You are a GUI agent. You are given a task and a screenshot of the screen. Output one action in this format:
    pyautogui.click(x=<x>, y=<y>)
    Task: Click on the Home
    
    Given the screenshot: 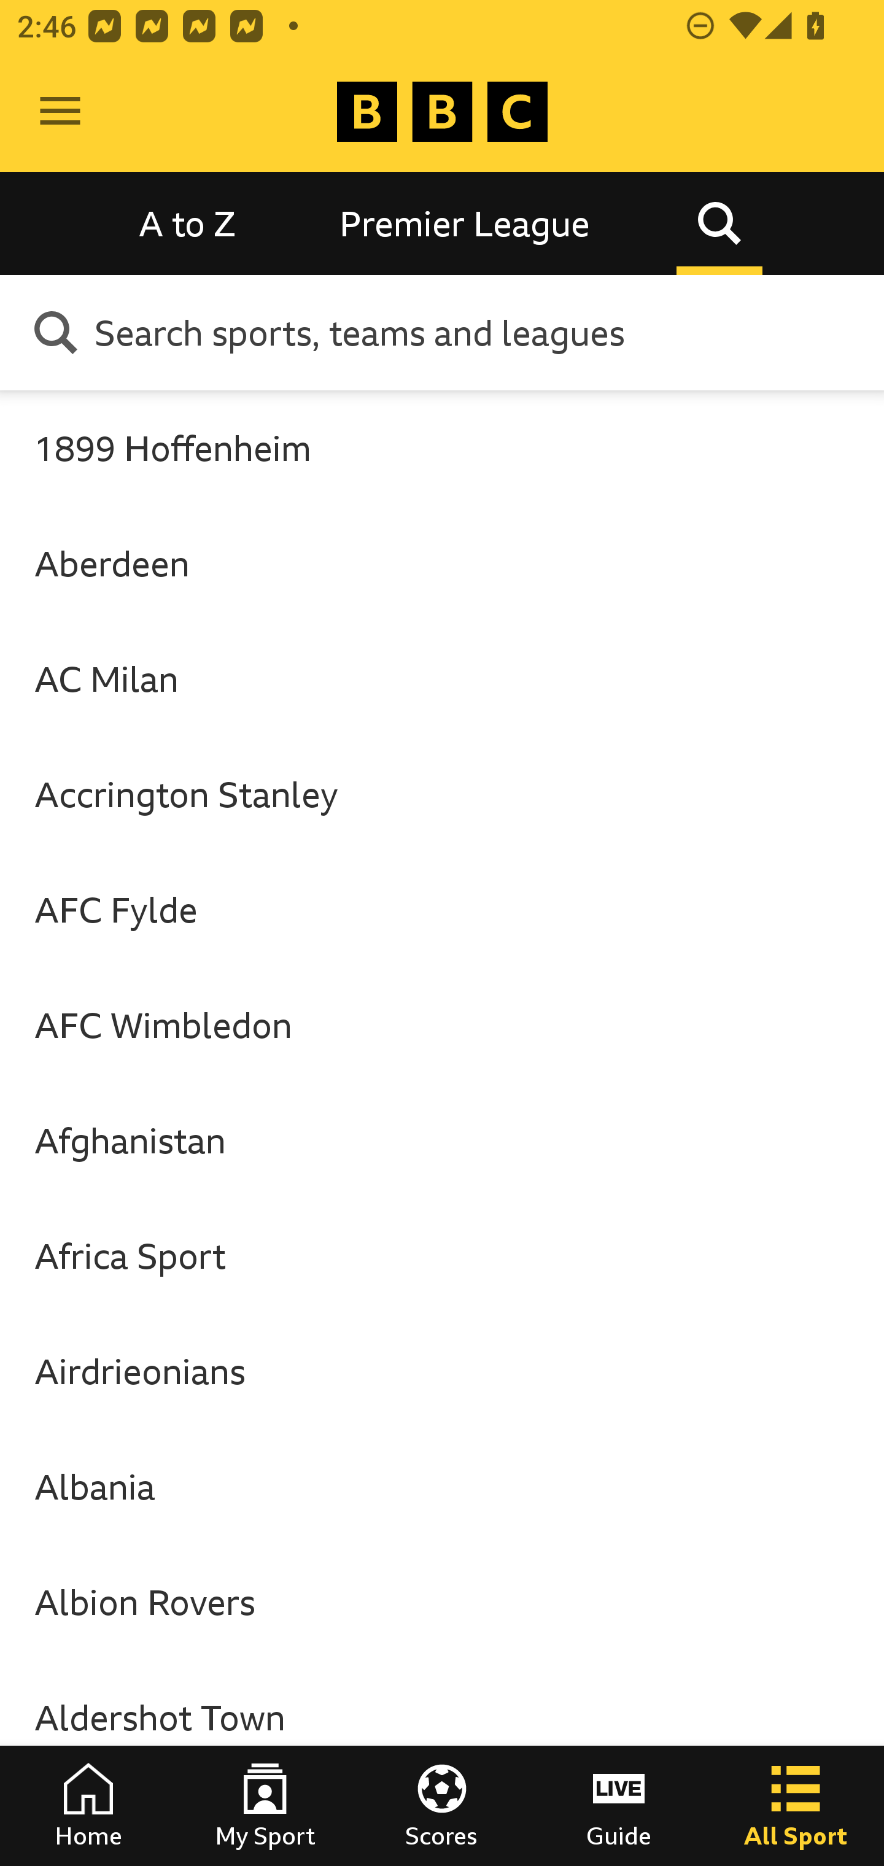 What is the action you would take?
    pyautogui.click(x=88, y=1806)
    